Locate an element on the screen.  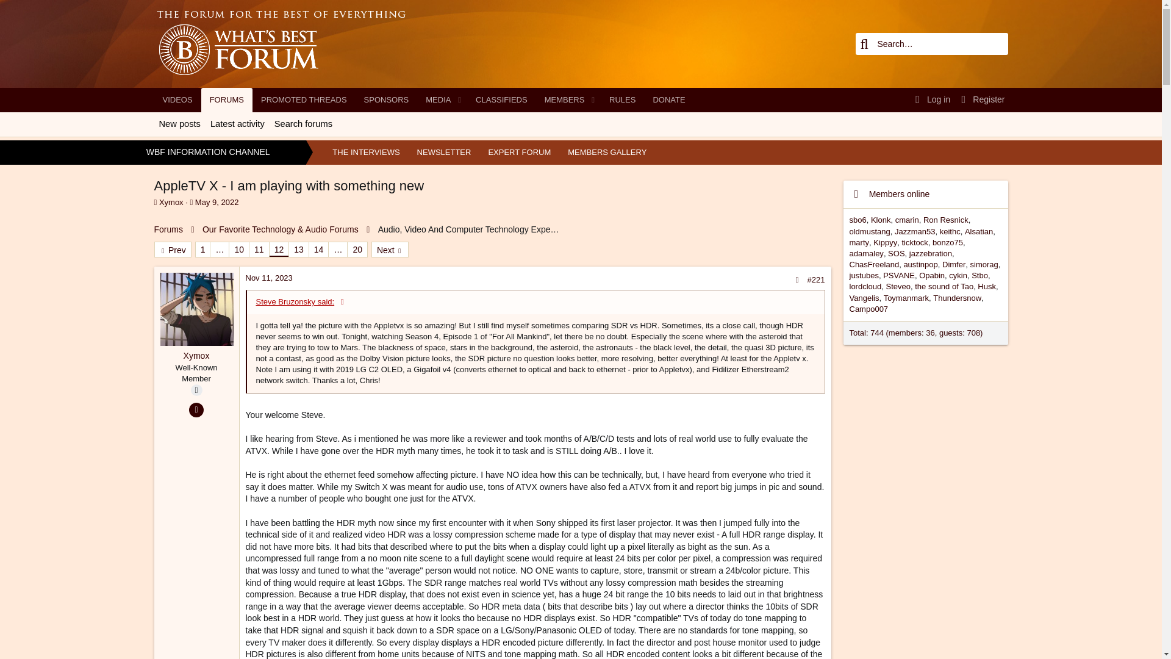
PROMOTED THREADS is located at coordinates (304, 99).